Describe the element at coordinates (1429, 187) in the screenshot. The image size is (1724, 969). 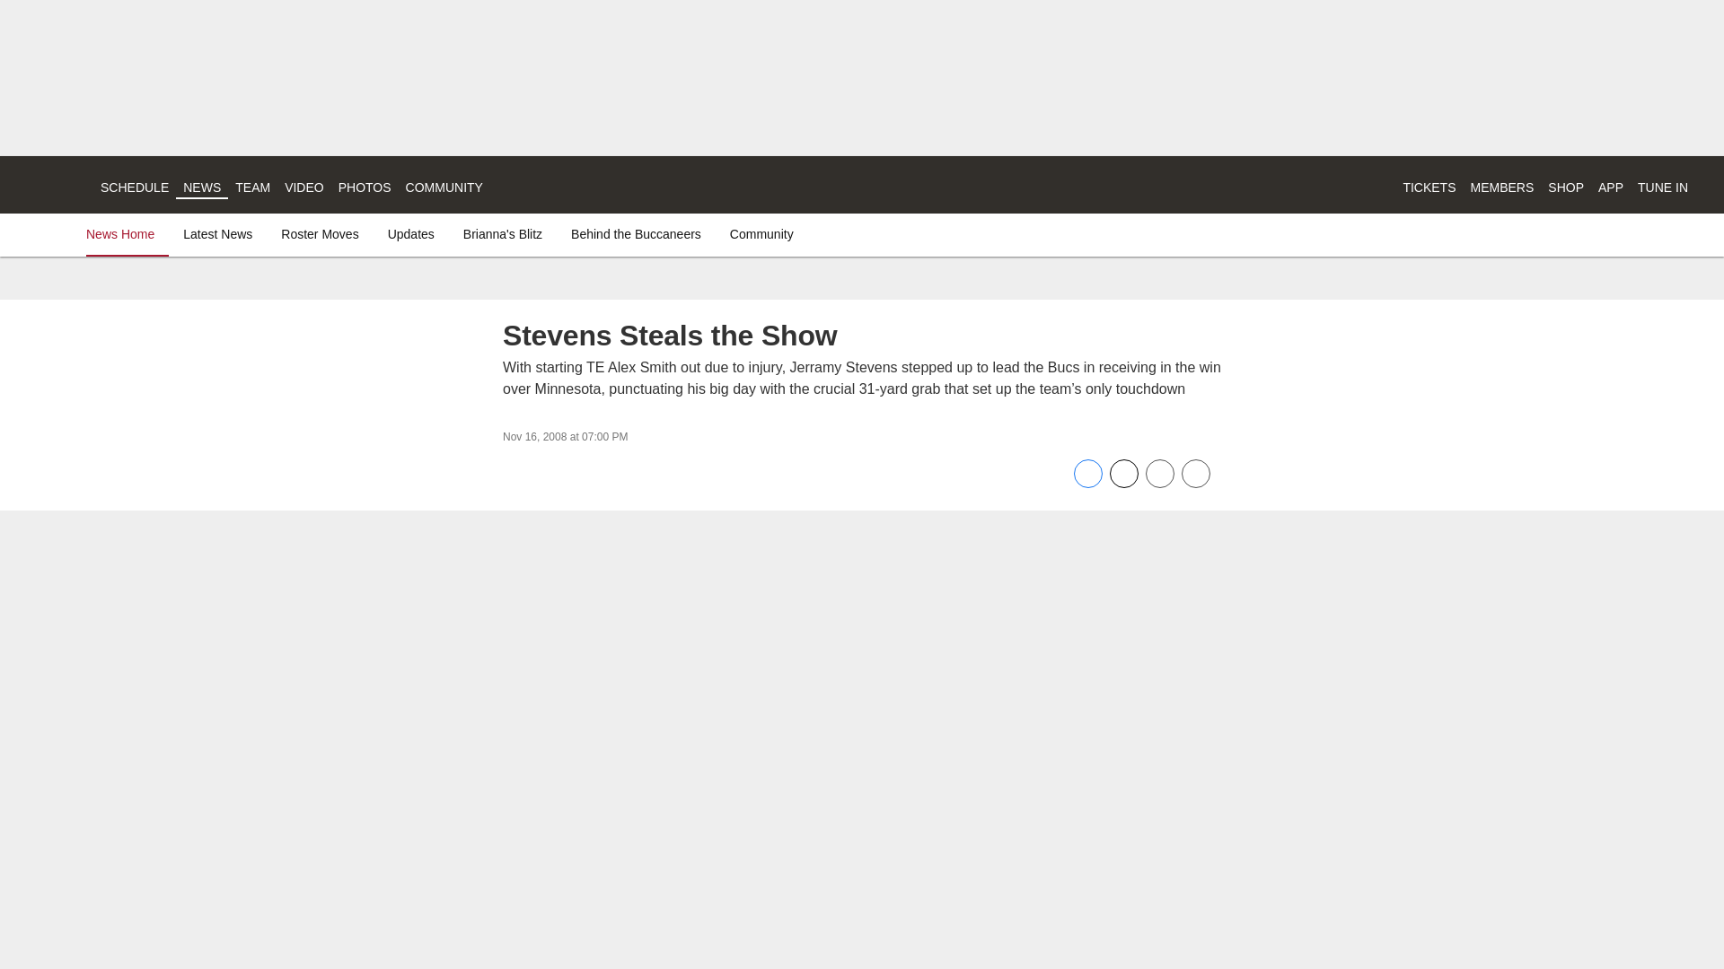
I see `TICKETS` at that location.